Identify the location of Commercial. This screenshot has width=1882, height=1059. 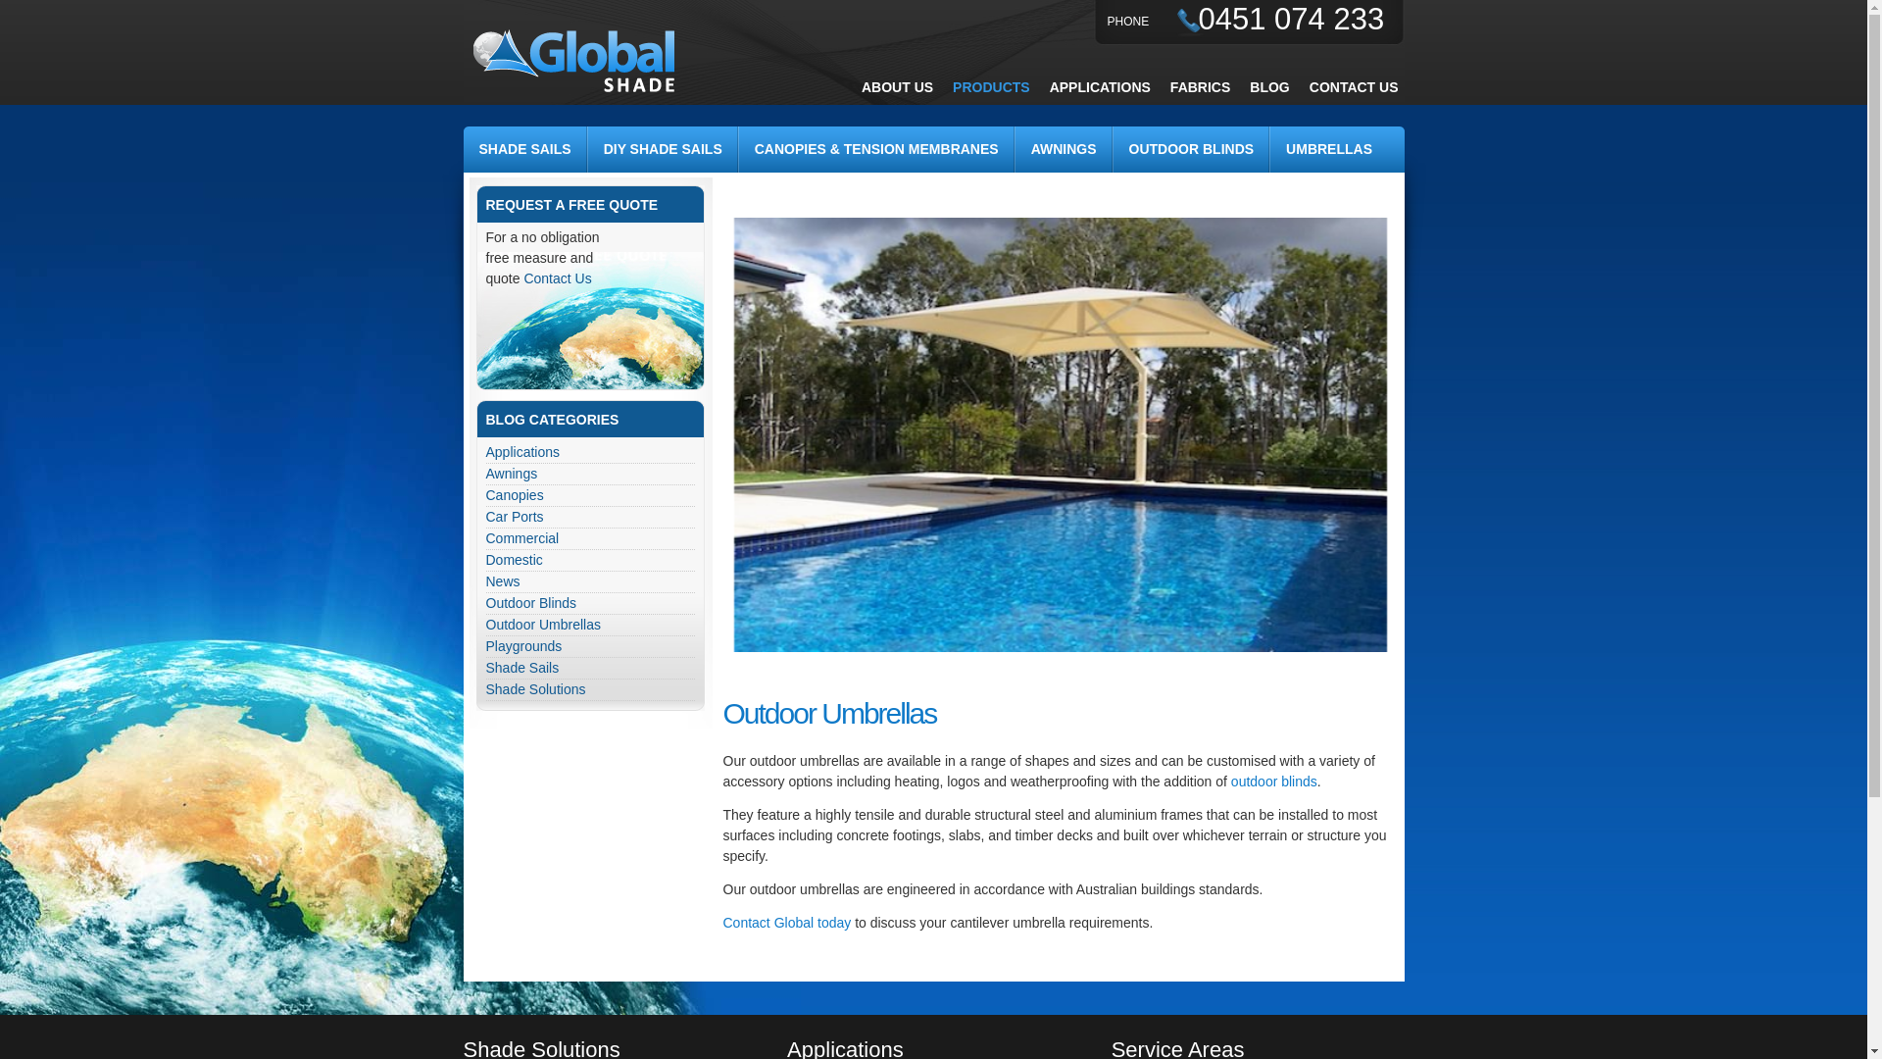
(590, 539).